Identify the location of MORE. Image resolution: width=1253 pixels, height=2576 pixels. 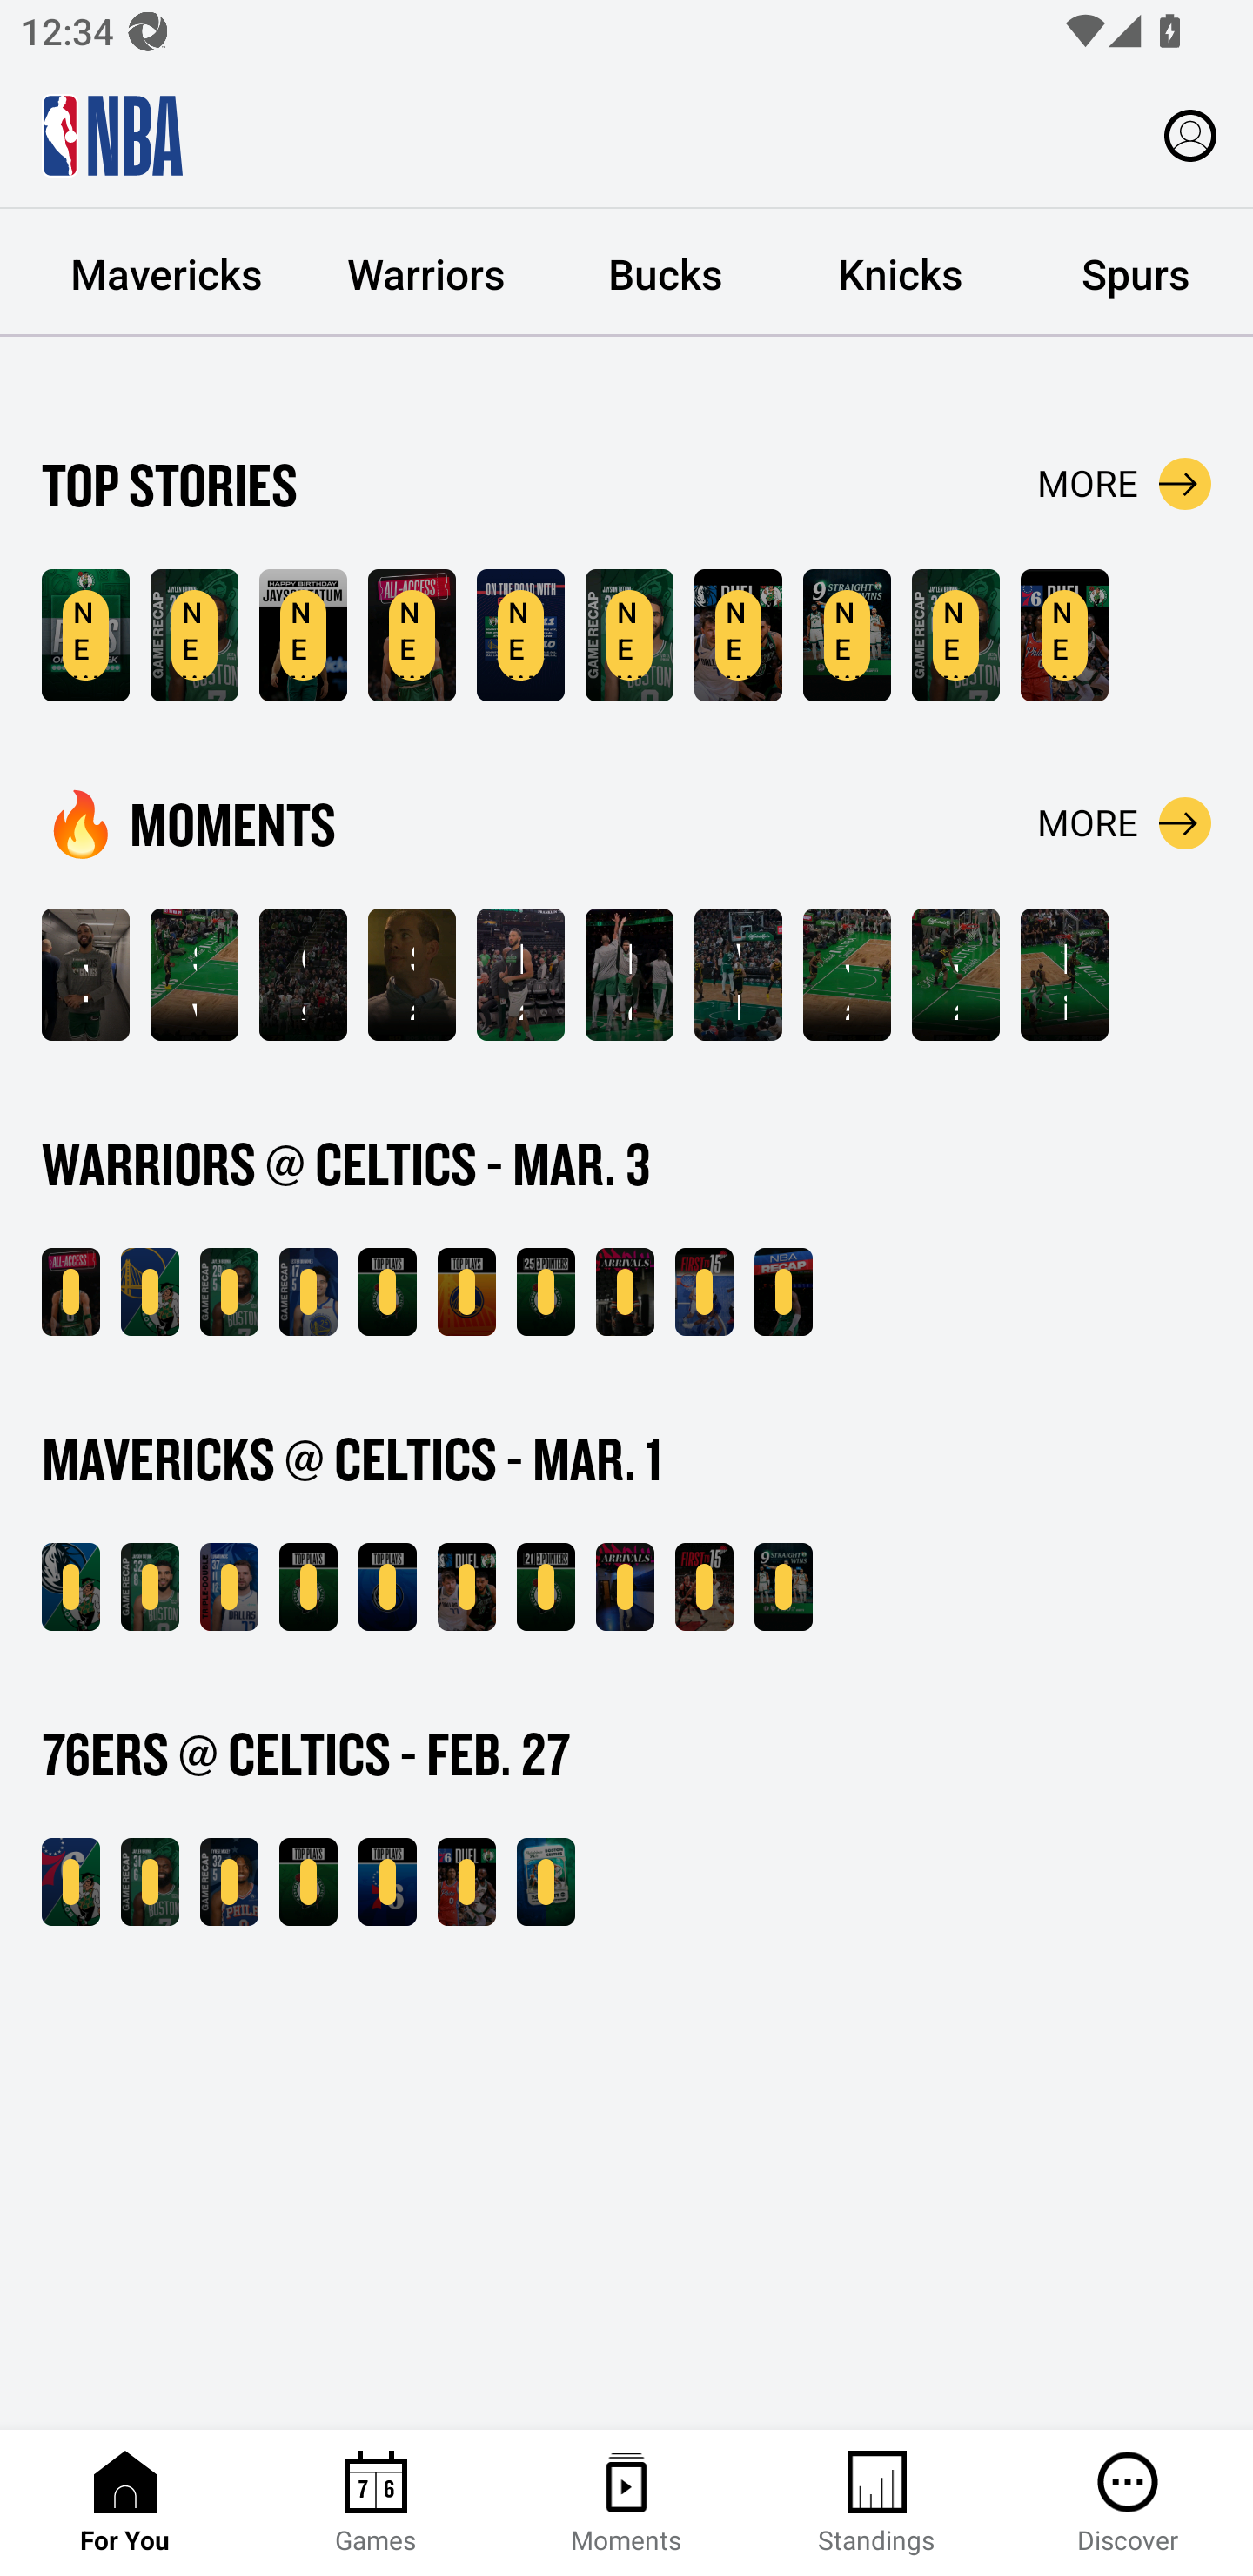
(1124, 822).